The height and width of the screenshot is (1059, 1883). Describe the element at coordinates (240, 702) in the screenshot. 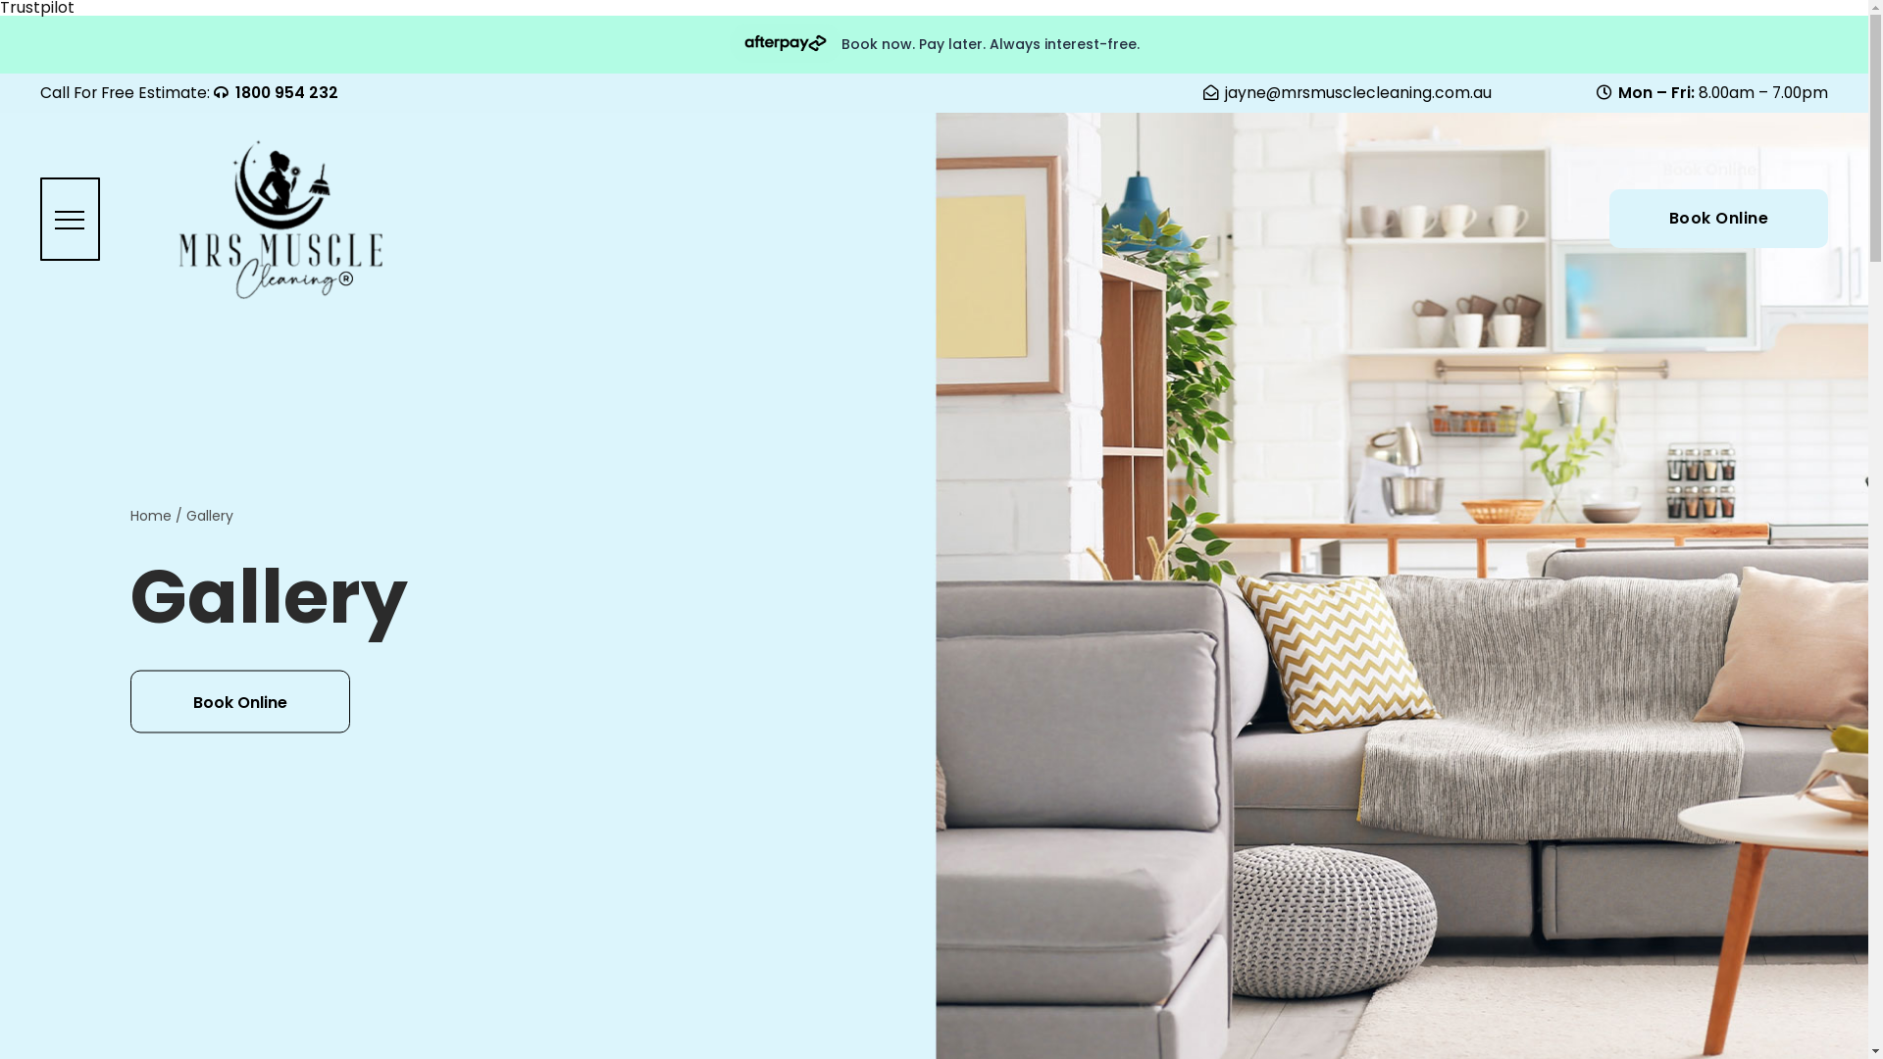

I see `Book Online` at that location.